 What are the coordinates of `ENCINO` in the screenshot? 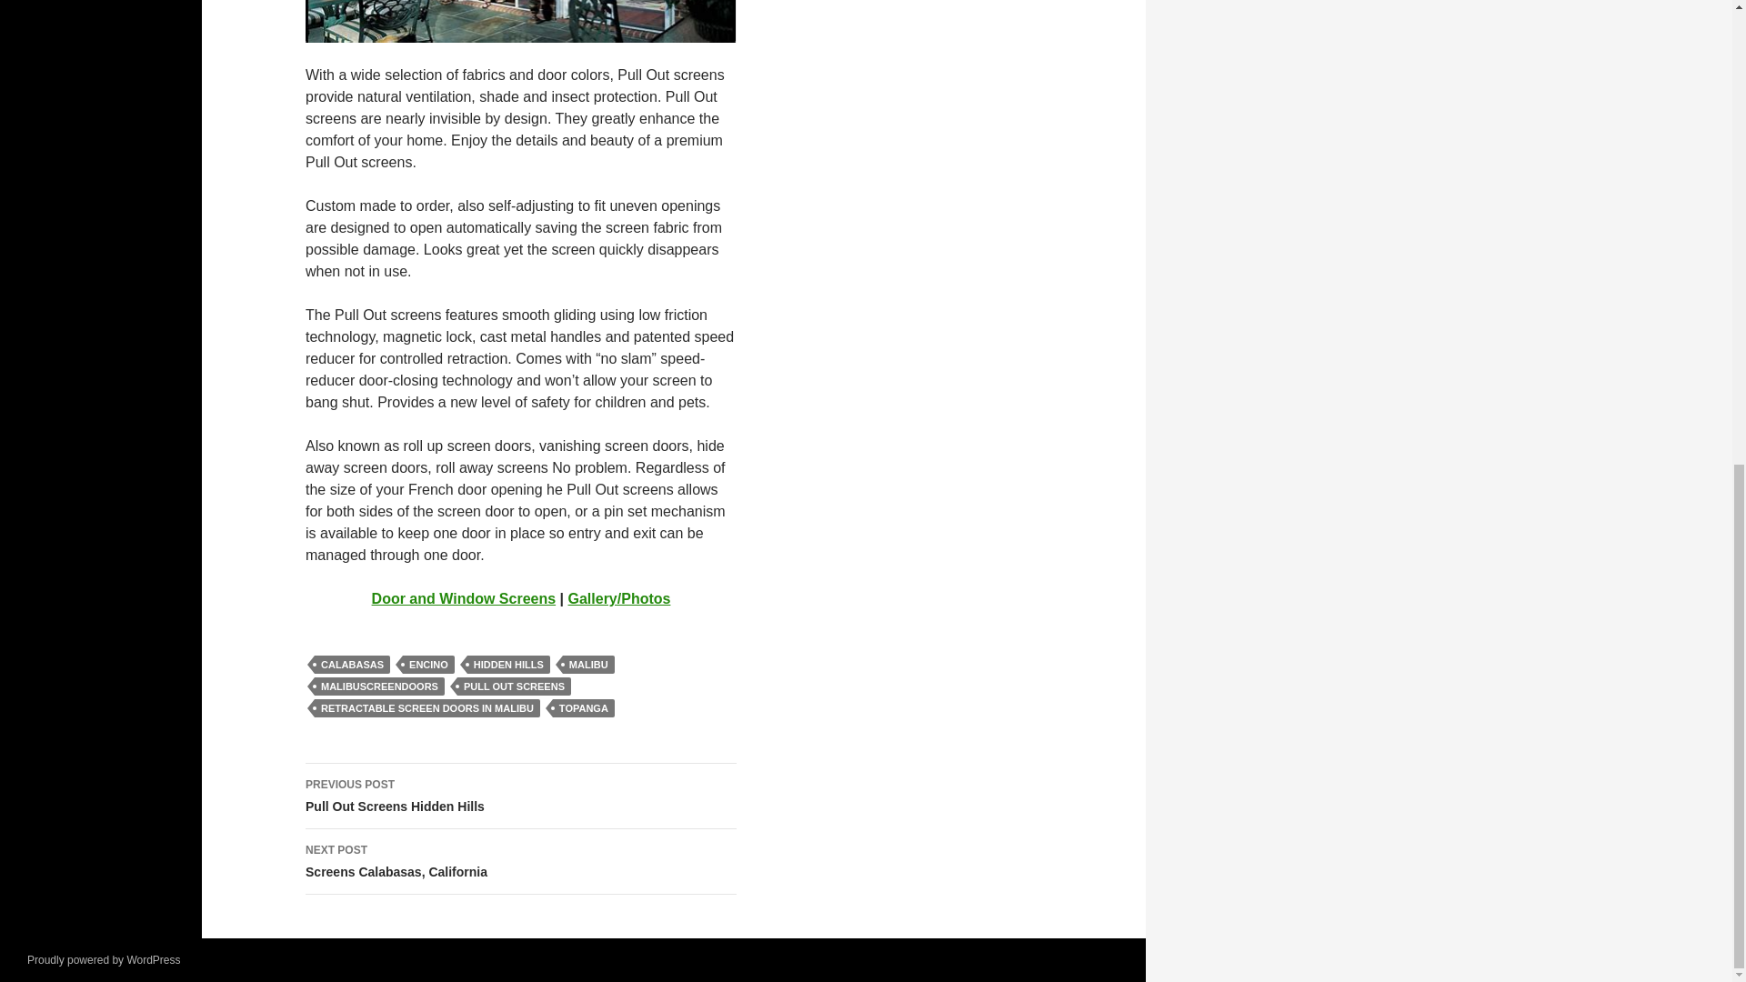 It's located at (521, 861).